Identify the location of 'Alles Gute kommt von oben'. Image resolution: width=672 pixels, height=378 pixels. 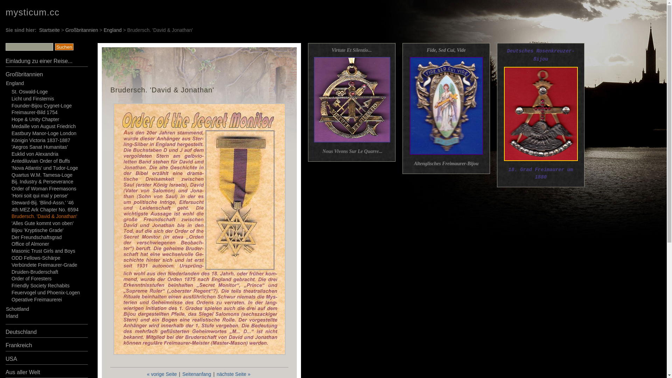
(43, 223).